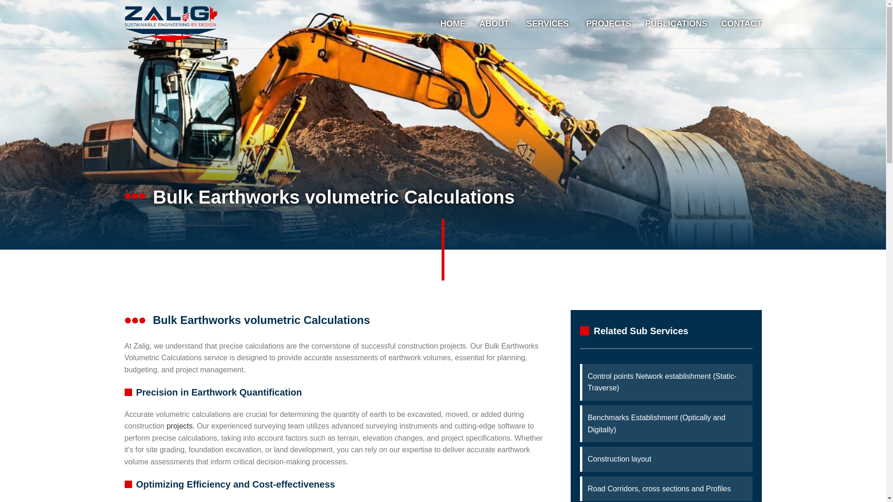 Image resolution: width=893 pixels, height=502 pixels. Describe the element at coordinates (180, 426) in the screenshot. I see `projects.` at that location.